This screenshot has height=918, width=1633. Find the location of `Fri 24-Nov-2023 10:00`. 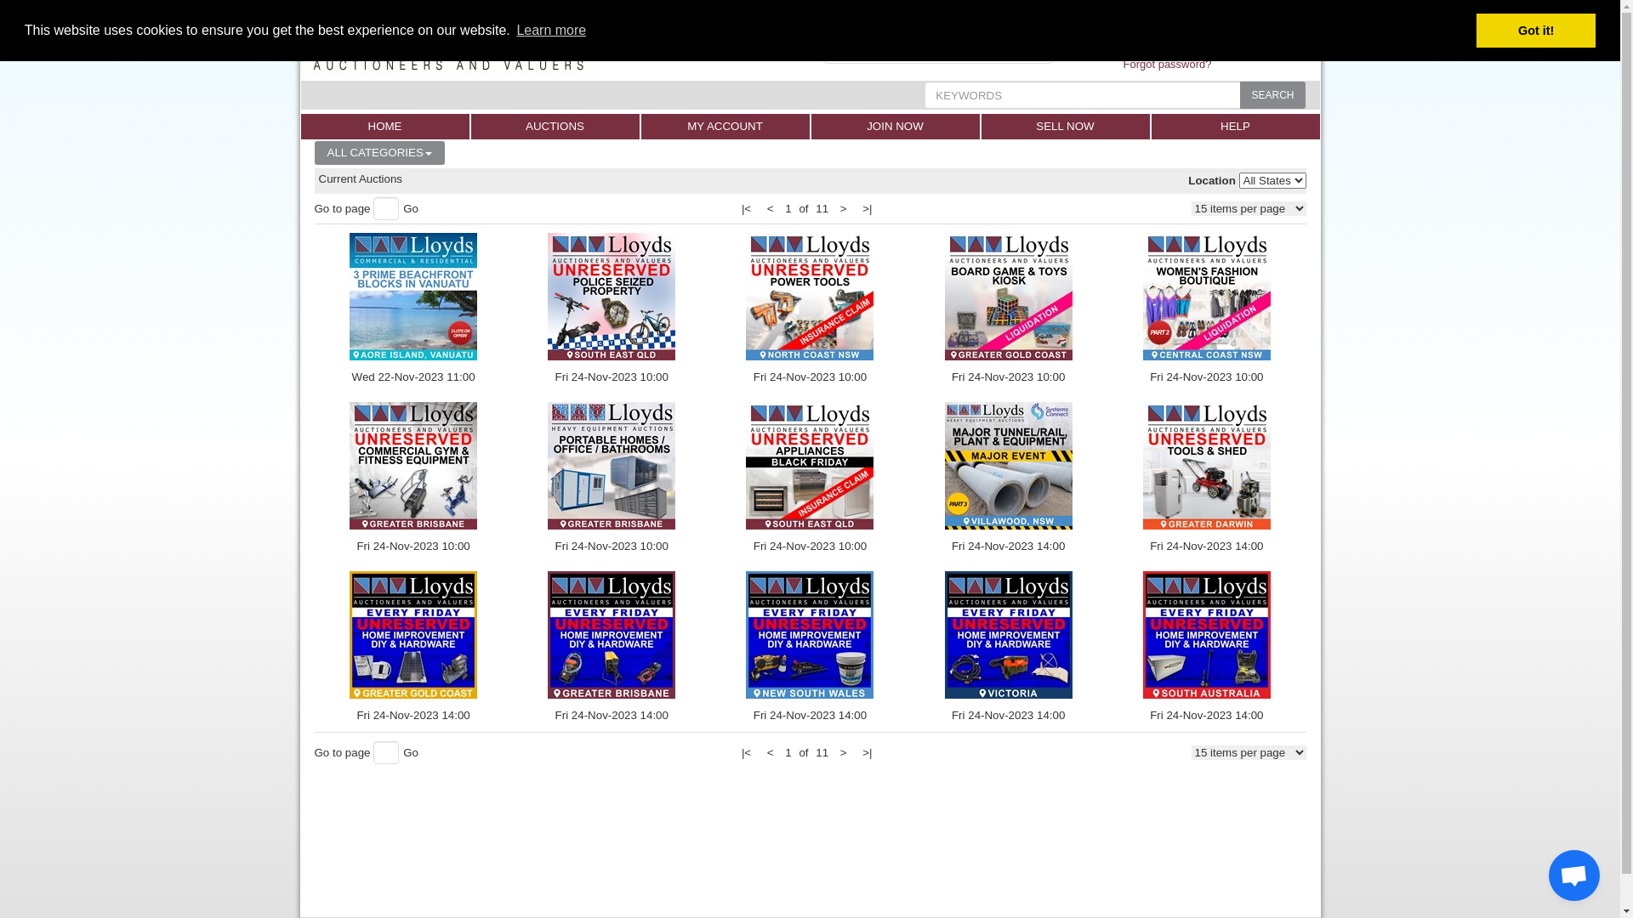

Fri 24-Nov-2023 10:00 is located at coordinates (1206, 309).